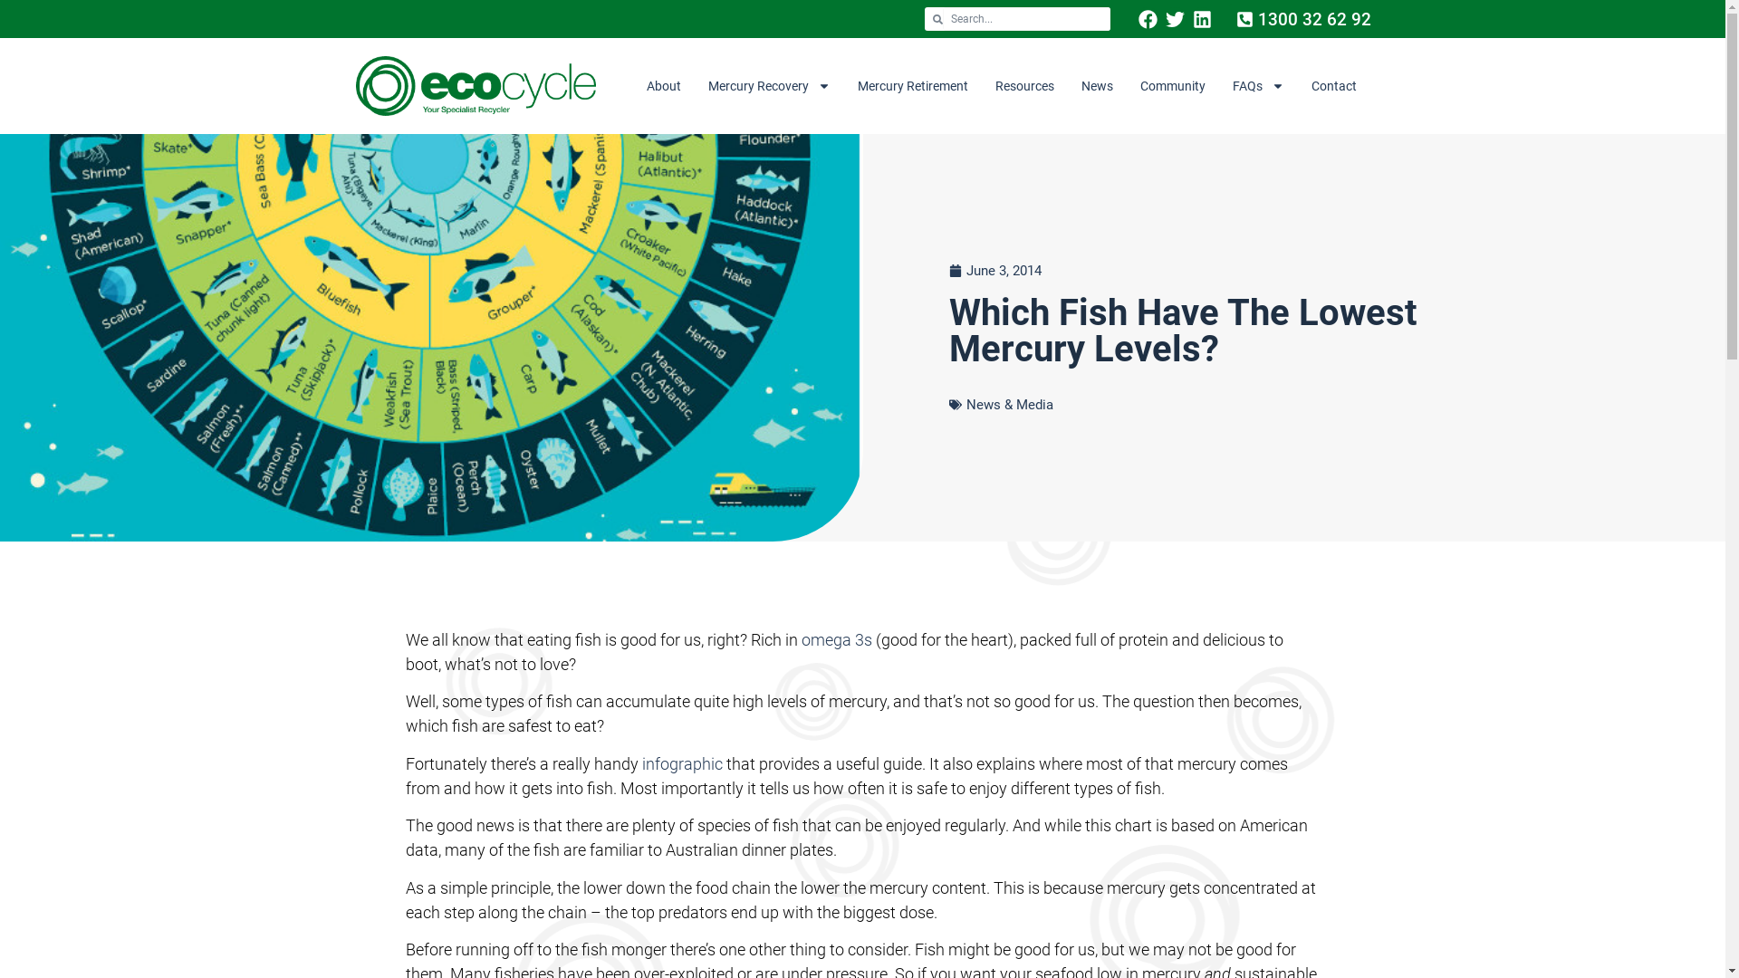 The image size is (1739, 978). Describe the element at coordinates (913, 86) in the screenshot. I see `Mercury Retirement` at that location.